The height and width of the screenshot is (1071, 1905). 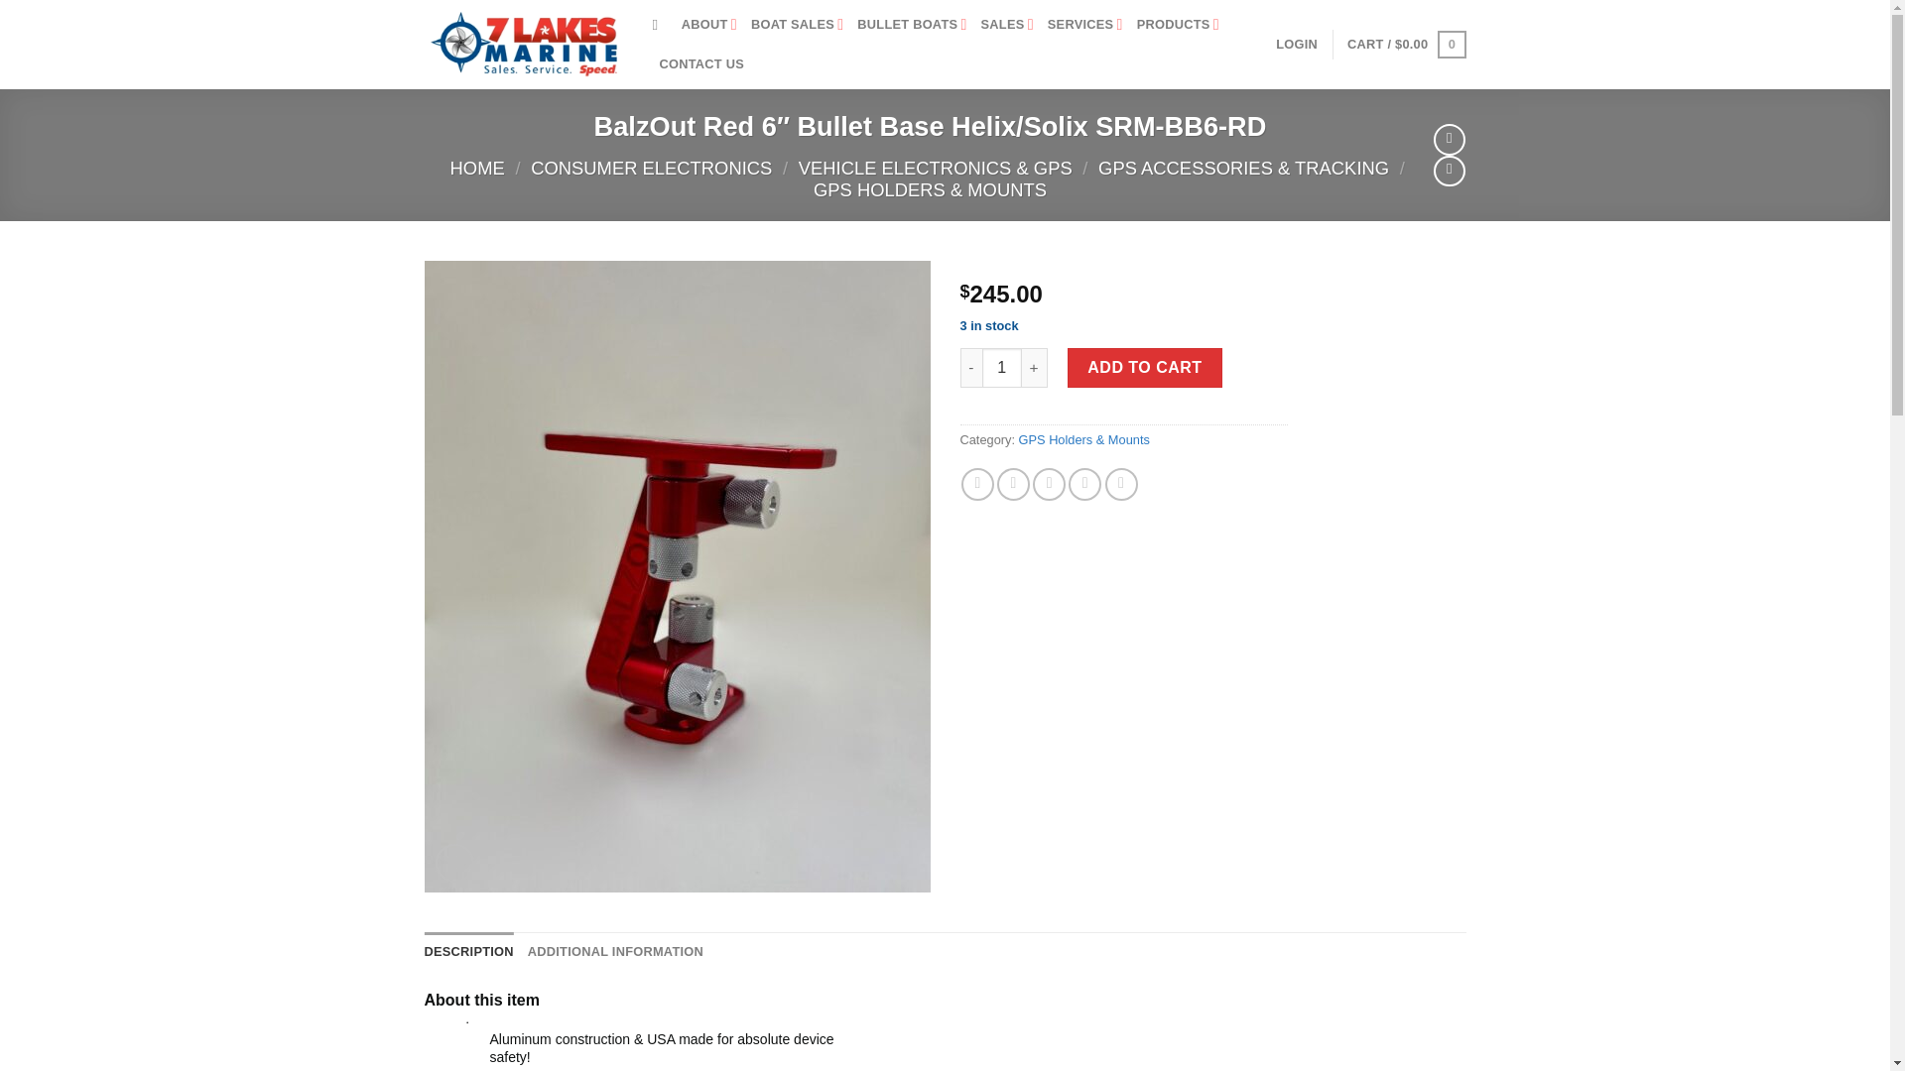 What do you see at coordinates (1002, 367) in the screenshot?
I see `1` at bounding box center [1002, 367].